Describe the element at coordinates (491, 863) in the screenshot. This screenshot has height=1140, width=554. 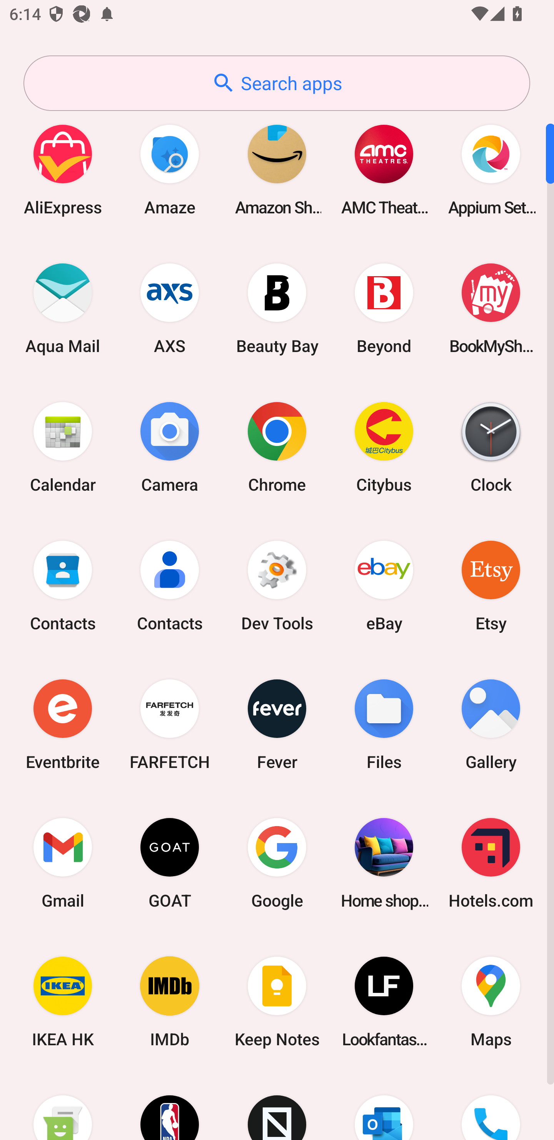
I see `Hotels.com` at that location.